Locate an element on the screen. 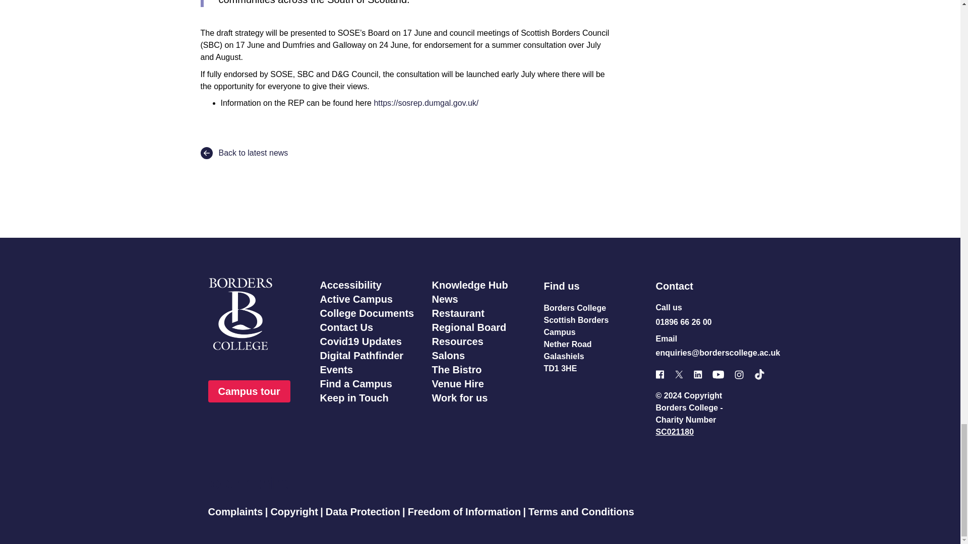 Image resolution: width=968 pixels, height=544 pixels. Hair and Beauty Salons at Borders College is located at coordinates (448, 356).